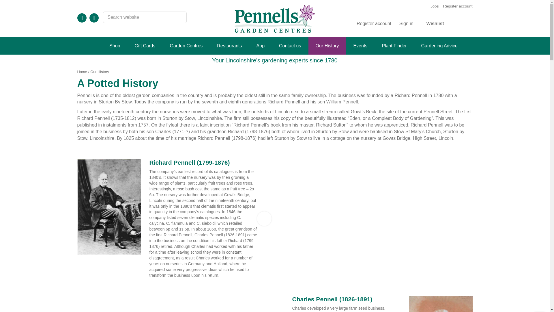 Image resolution: width=554 pixels, height=312 pixels. What do you see at coordinates (93, 46) in the screenshot?
I see `Home` at bounding box center [93, 46].